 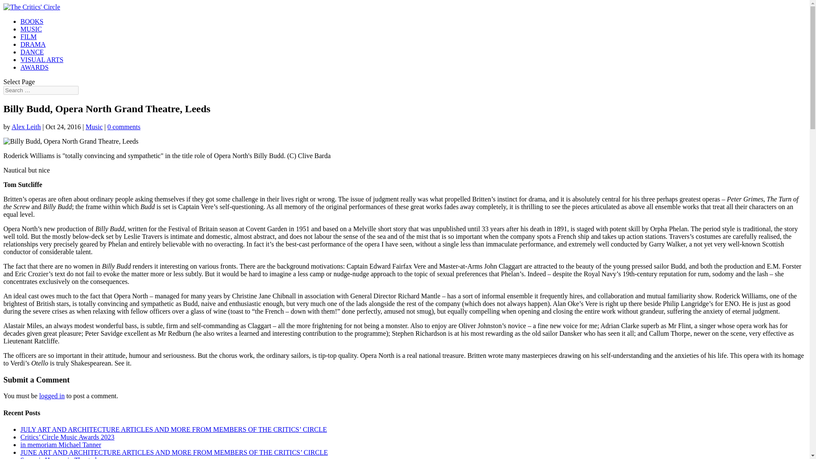 I want to click on Search for:, so click(x=41, y=90).